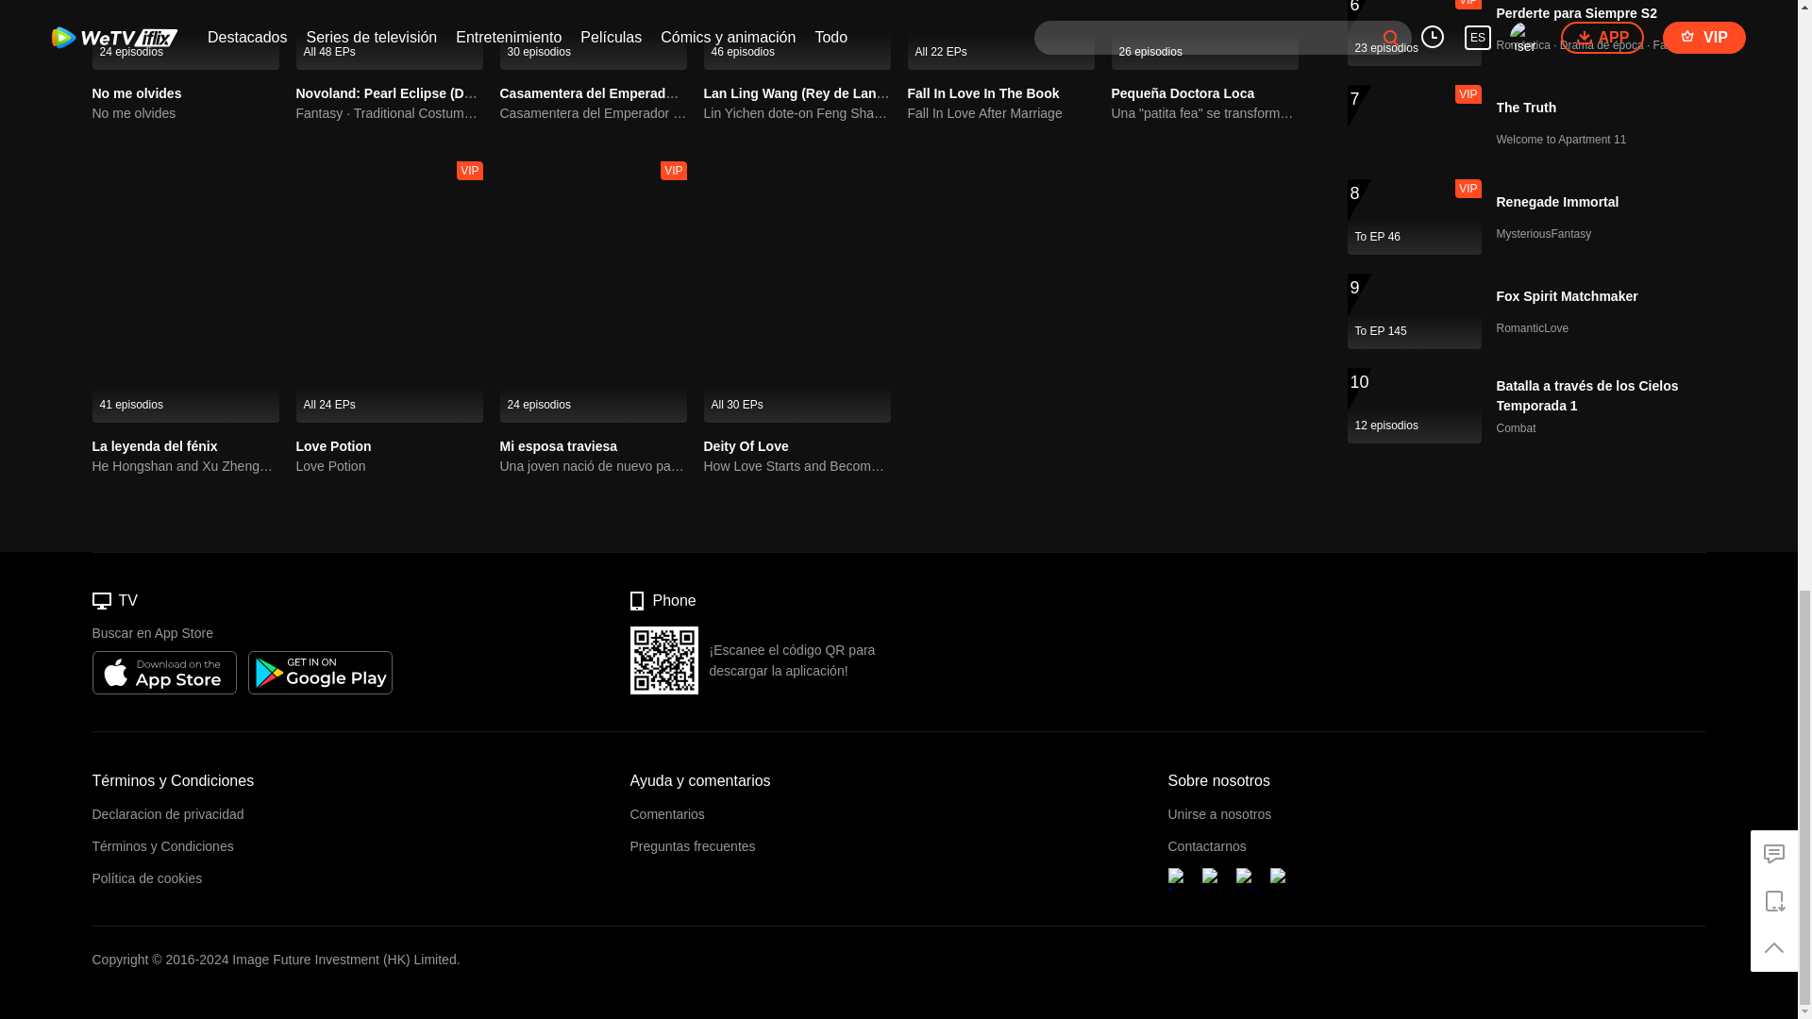 The height and width of the screenshot is (1019, 1812). Describe the element at coordinates (983, 92) in the screenshot. I see `Fall In Love In The Book` at that location.